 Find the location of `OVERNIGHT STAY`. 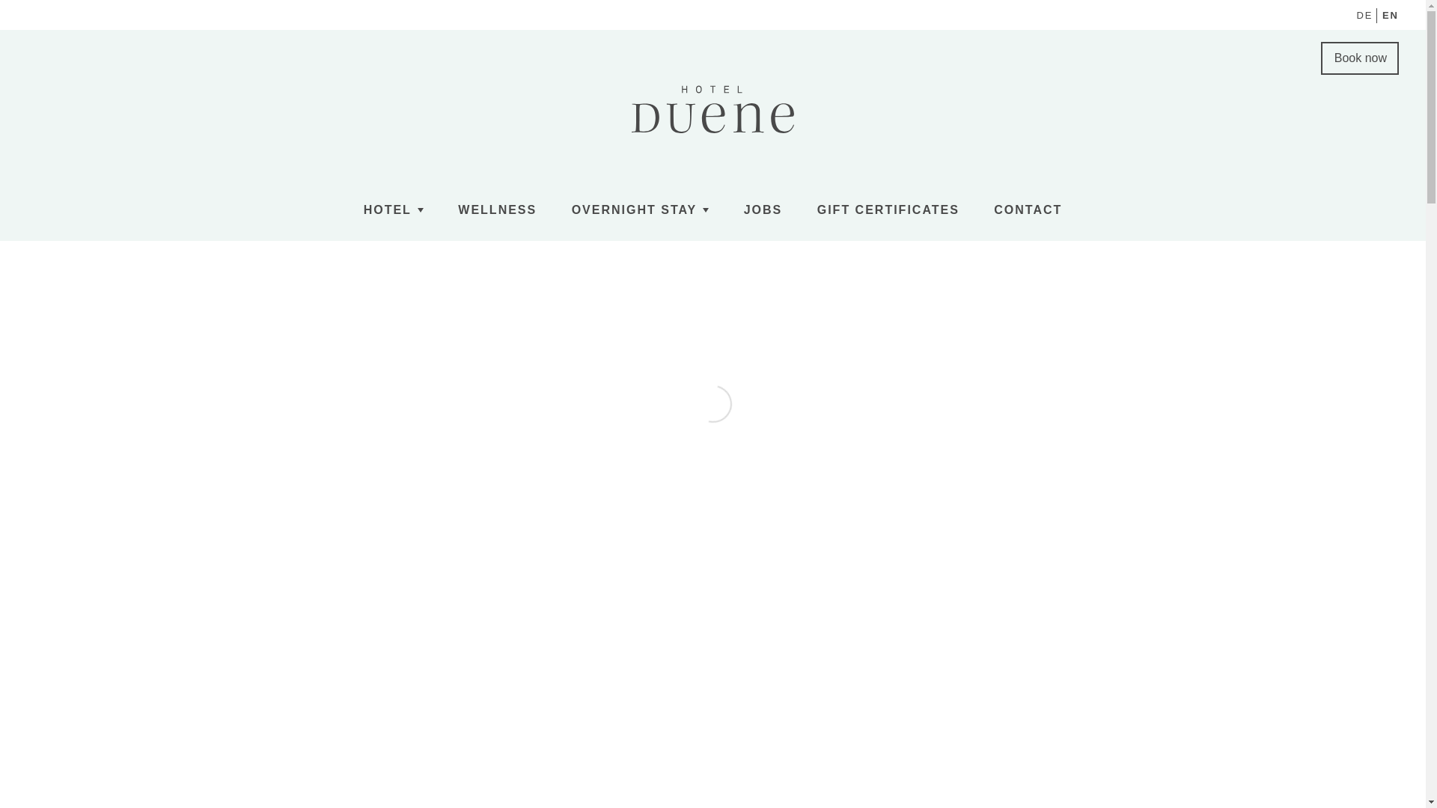

OVERNIGHT STAY is located at coordinates (641, 209).